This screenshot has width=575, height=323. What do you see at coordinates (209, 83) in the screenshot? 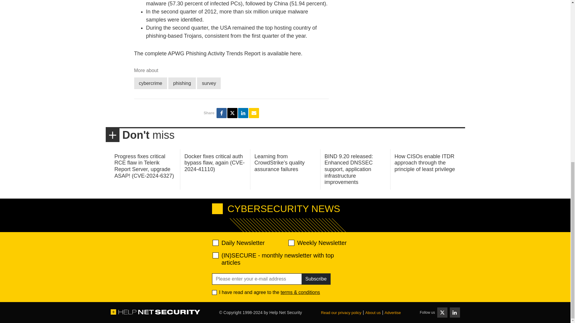
I see `survey` at bounding box center [209, 83].